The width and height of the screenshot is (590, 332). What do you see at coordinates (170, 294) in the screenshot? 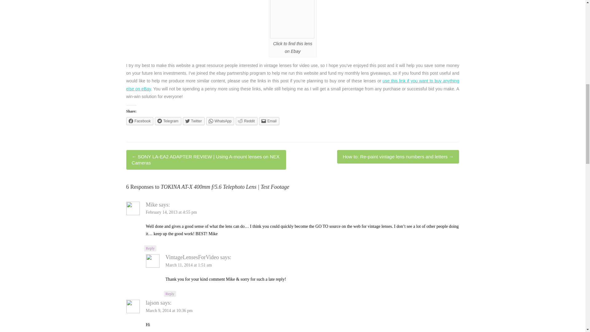
I see `Reply` at bounding box center [170, 294].